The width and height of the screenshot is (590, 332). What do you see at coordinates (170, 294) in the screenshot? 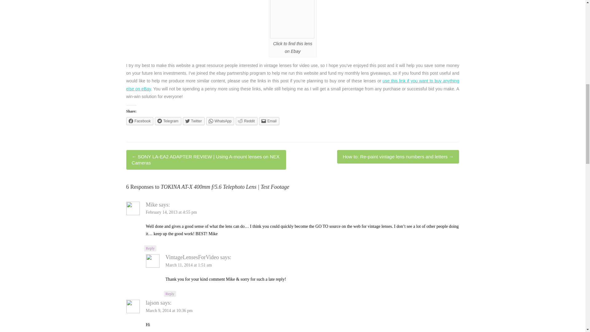
I see `Reply` at bounding box center [170, 294].